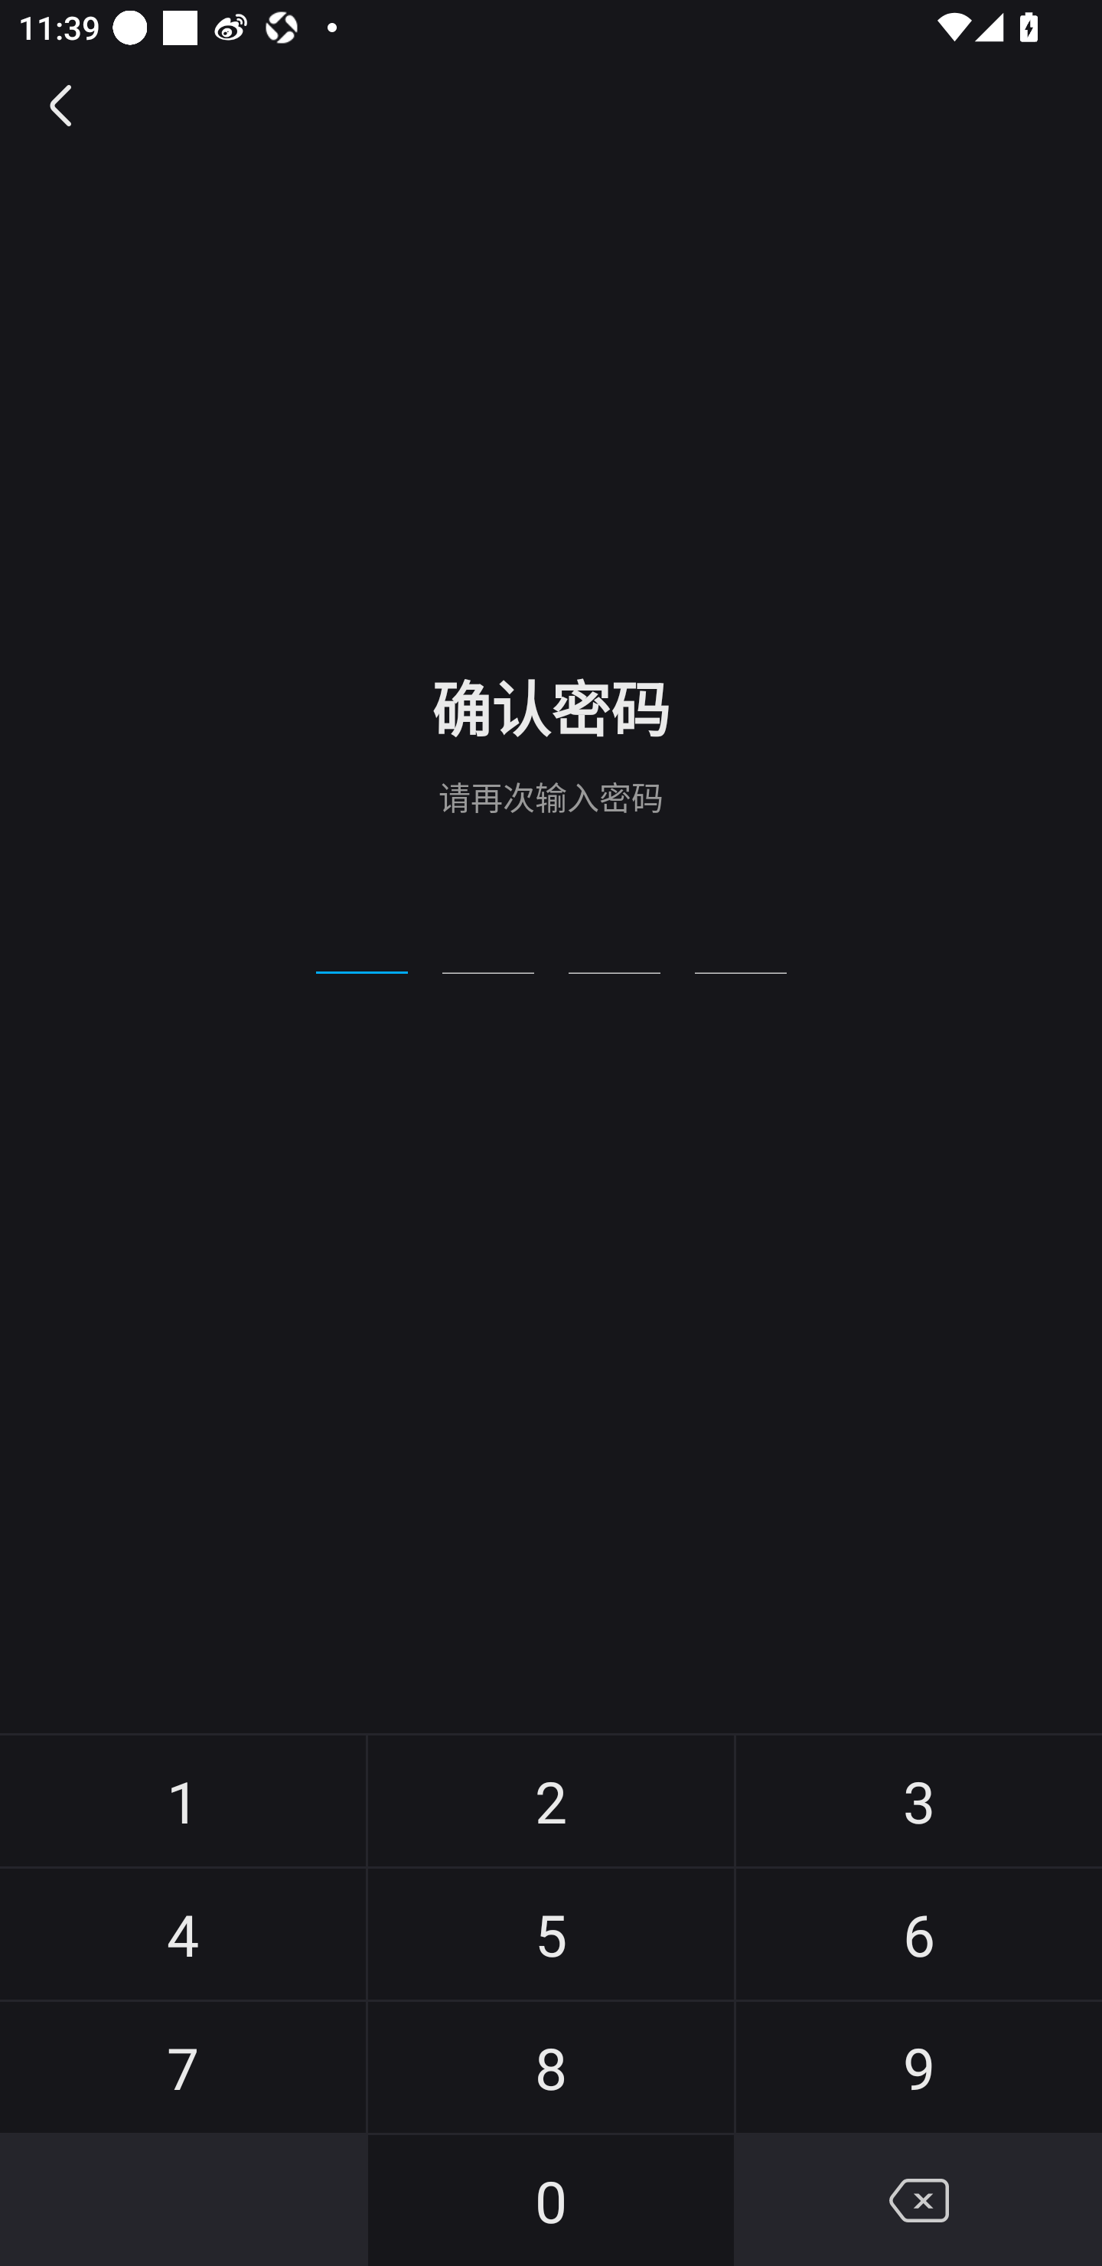 This screenshot has width=1102, height=2266. What do you see at coordinates (551, 2200) in the screenshot?
I see `0` at bounding box center [551, 2200].